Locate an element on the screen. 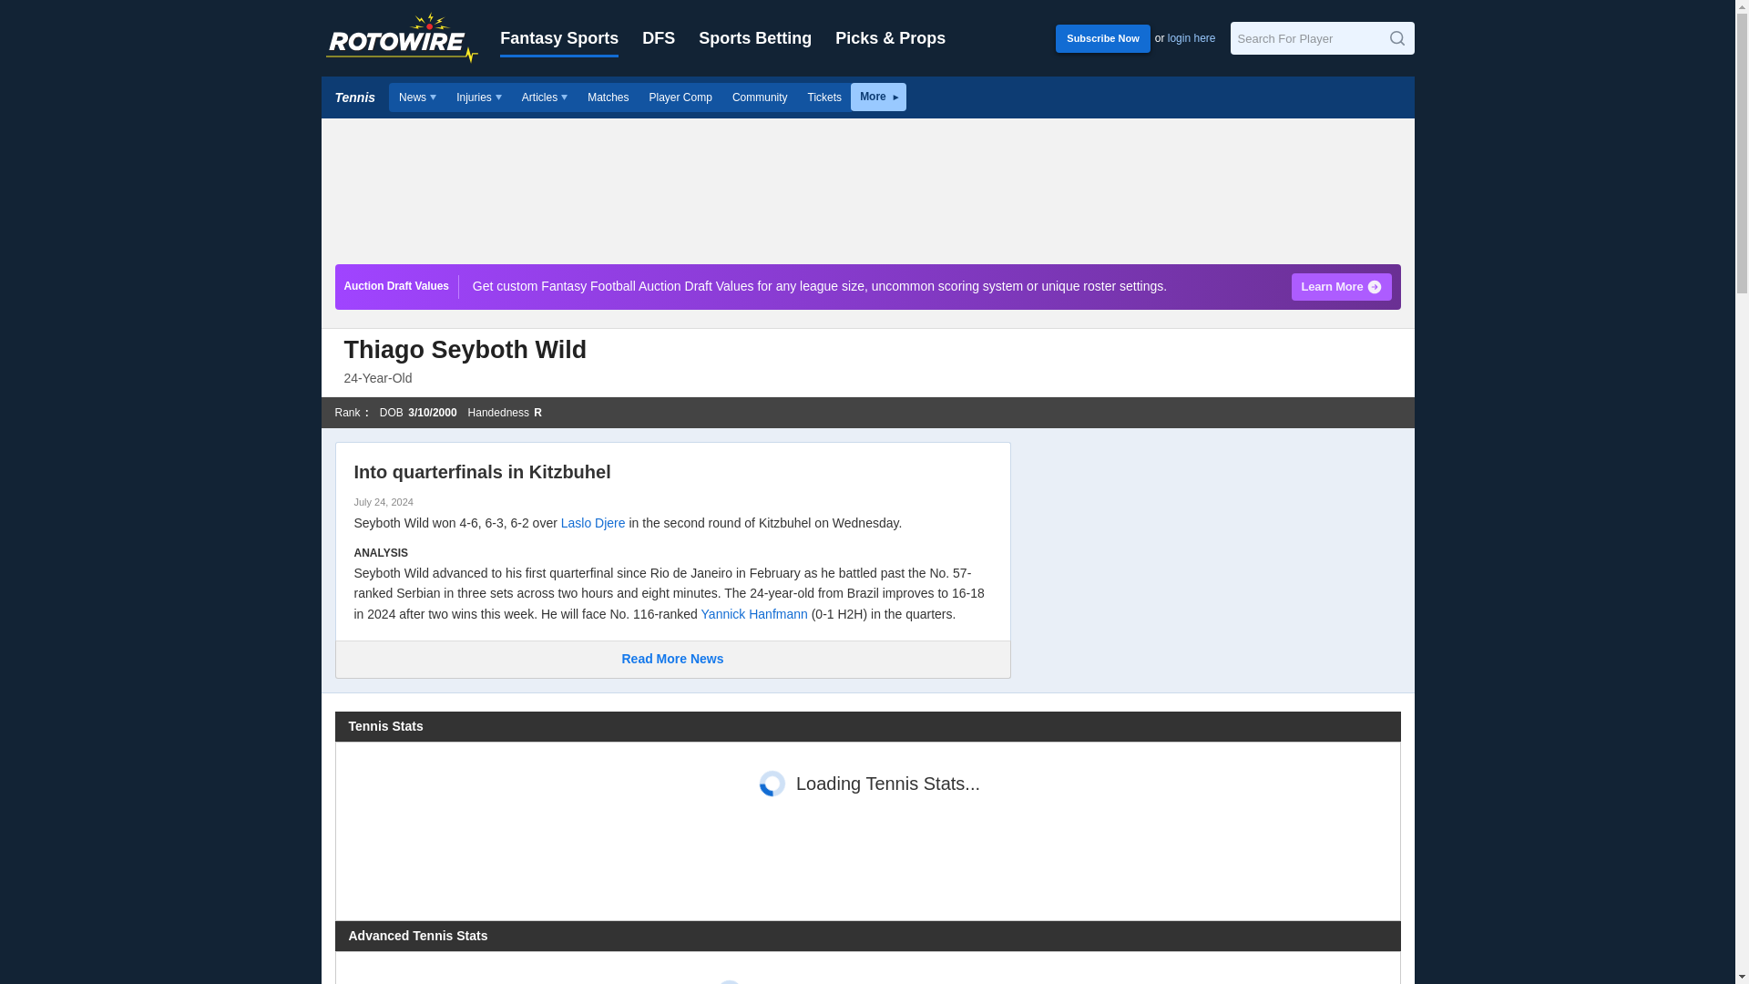 This screenshot has width=1749, height=984. Tennis Matches and Info is located at coordinates (607, 97).